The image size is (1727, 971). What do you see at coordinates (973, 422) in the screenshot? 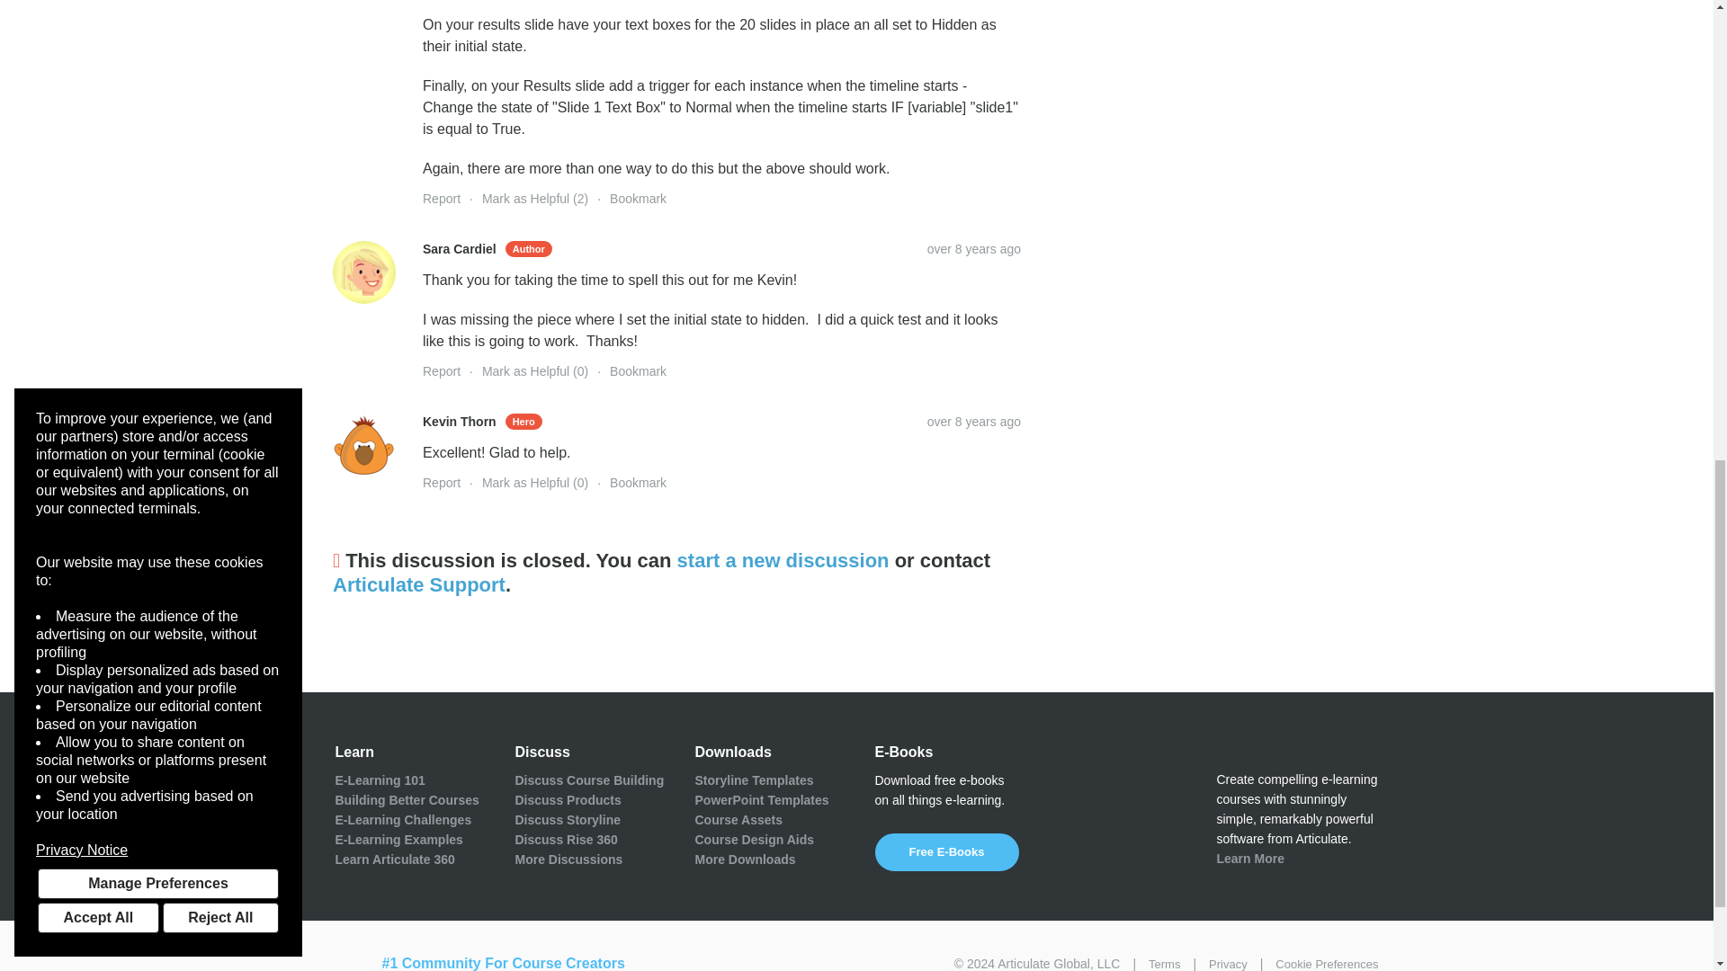
I see `Copy URL to Clipboard` at bounding box center [973, 422].